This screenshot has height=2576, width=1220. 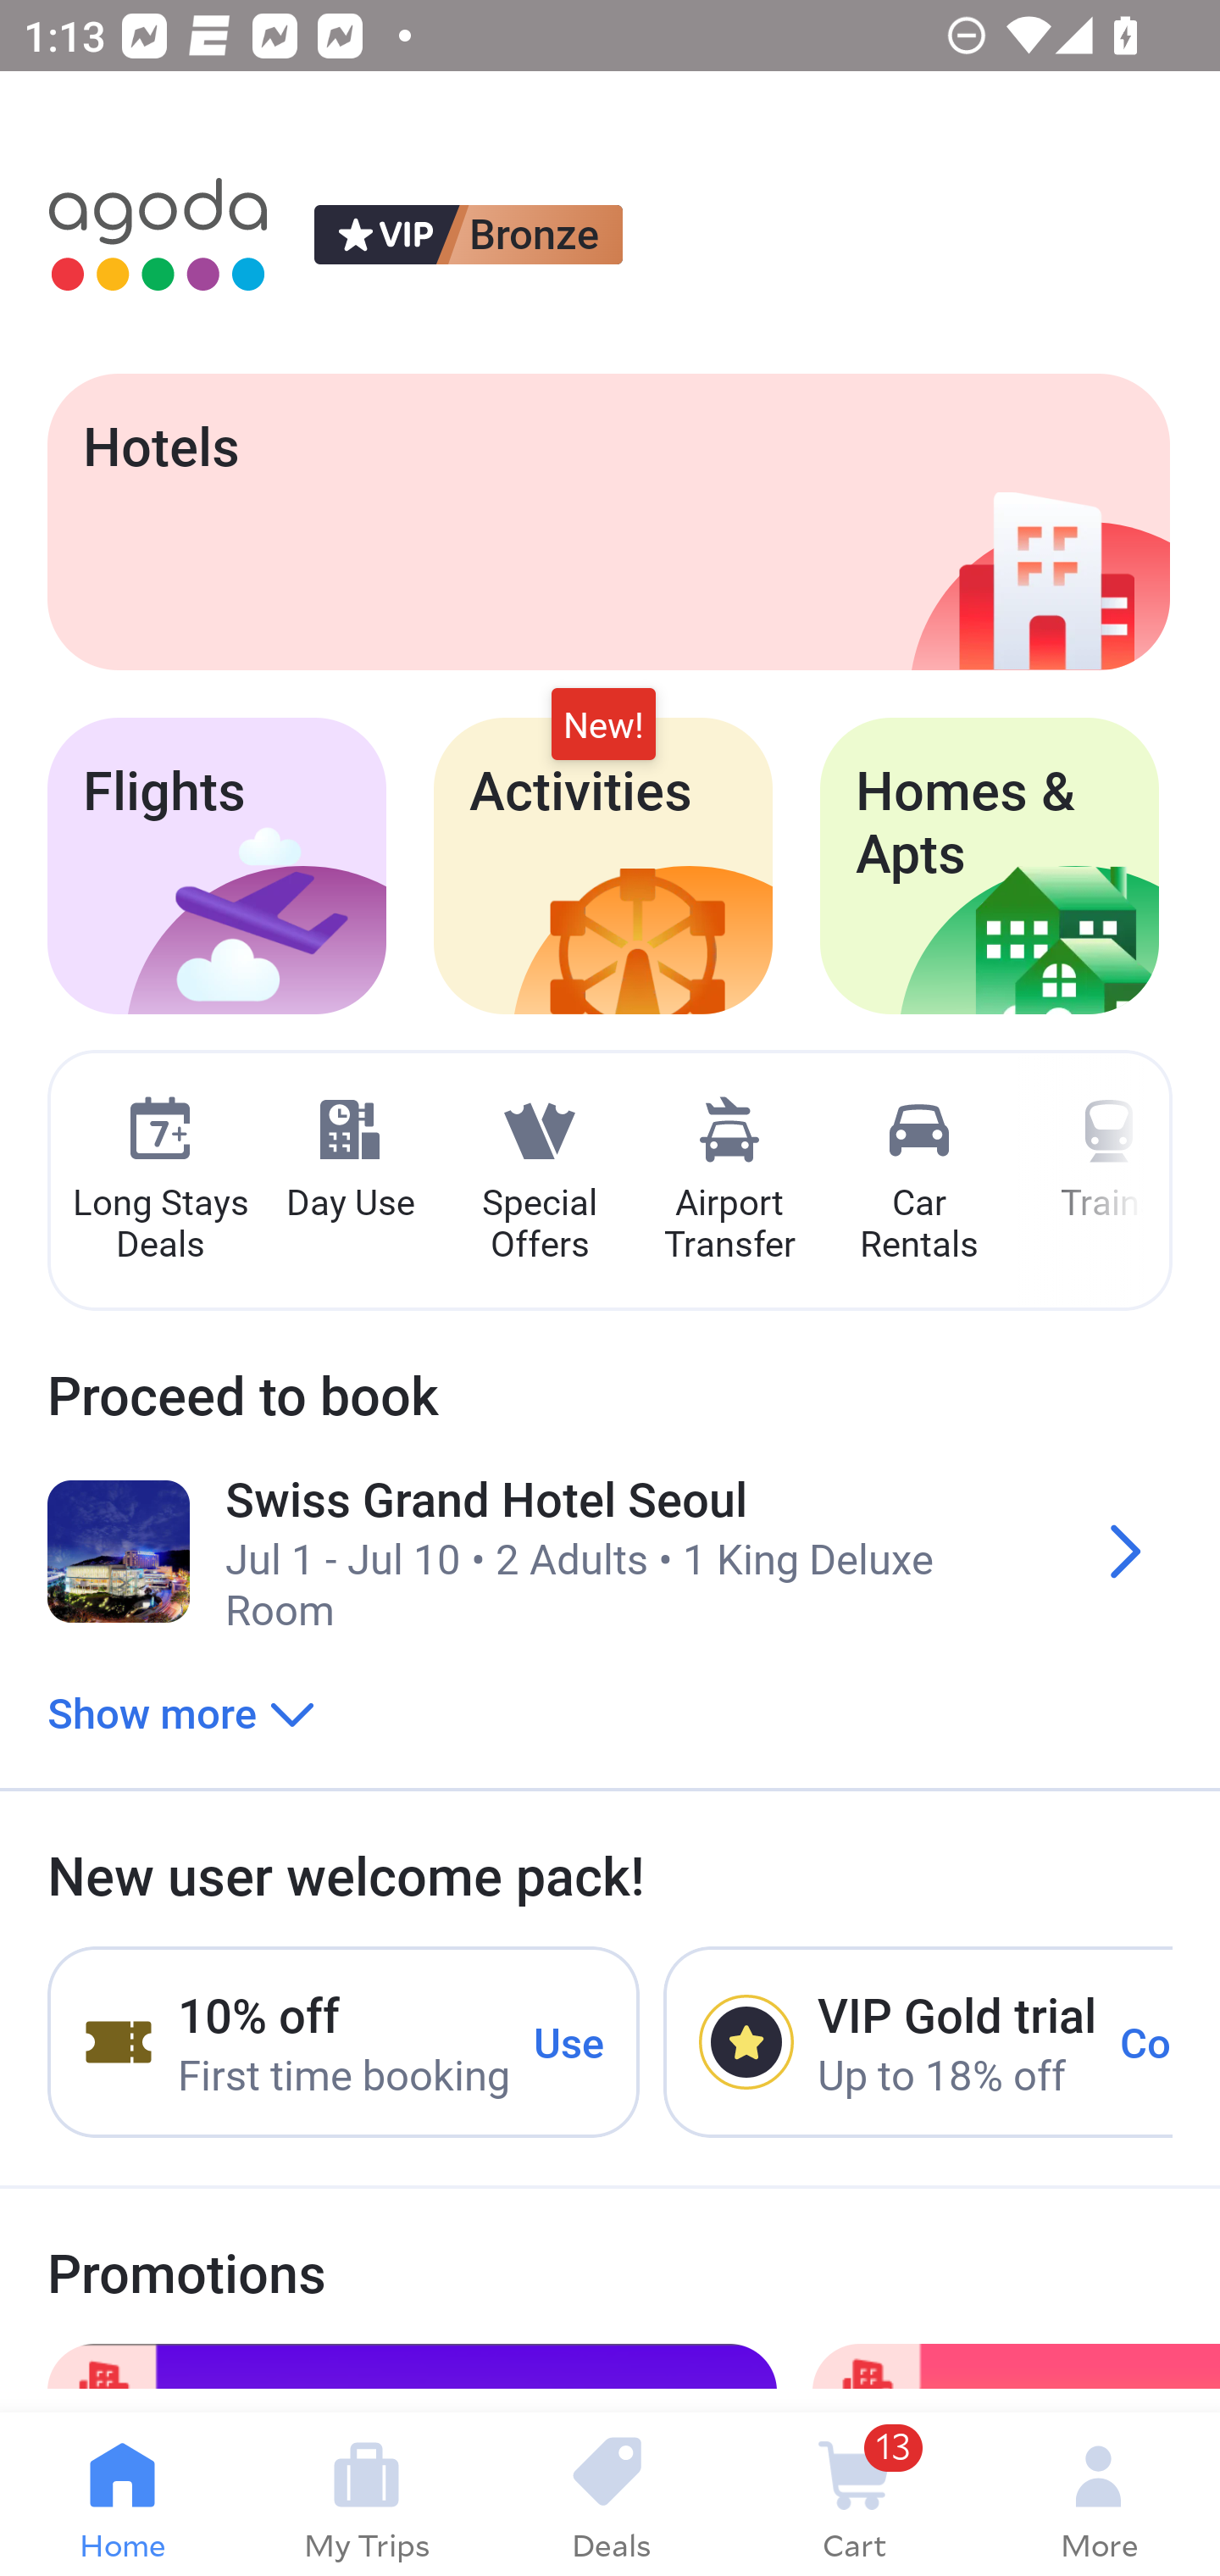 I want to click on Deals, so click(x=610, y=2495).